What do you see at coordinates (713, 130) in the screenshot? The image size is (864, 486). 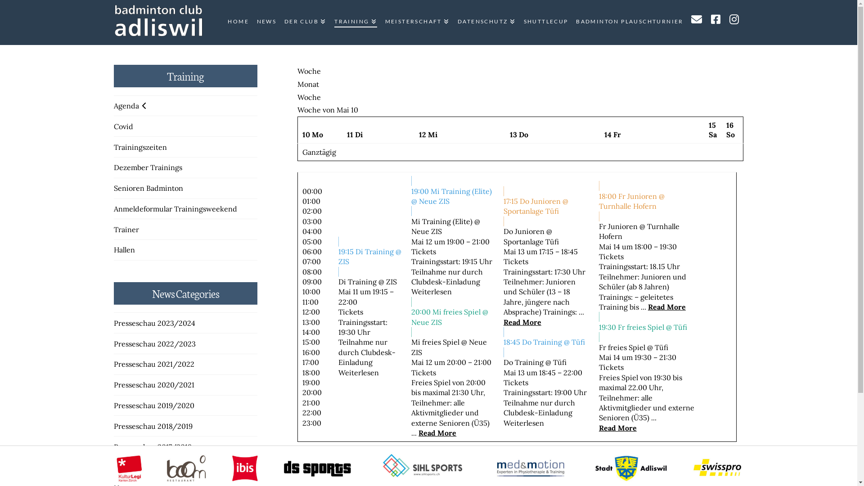 I see `15 Sa` at bounding box center [713, 130].